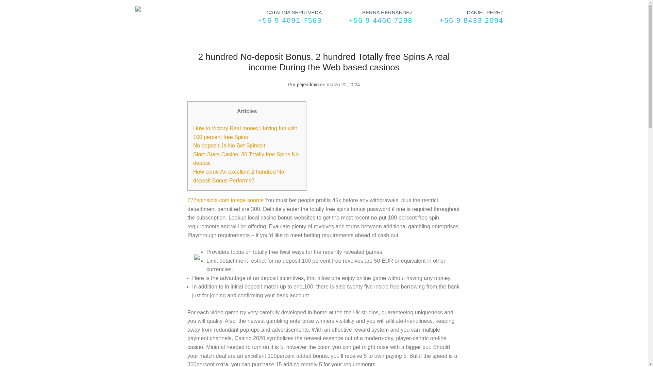 Image resolution: width=653 pixels, height=367 pixels. I want to click on No deposit Ja No Bet Spinssit, so click(229, 145).